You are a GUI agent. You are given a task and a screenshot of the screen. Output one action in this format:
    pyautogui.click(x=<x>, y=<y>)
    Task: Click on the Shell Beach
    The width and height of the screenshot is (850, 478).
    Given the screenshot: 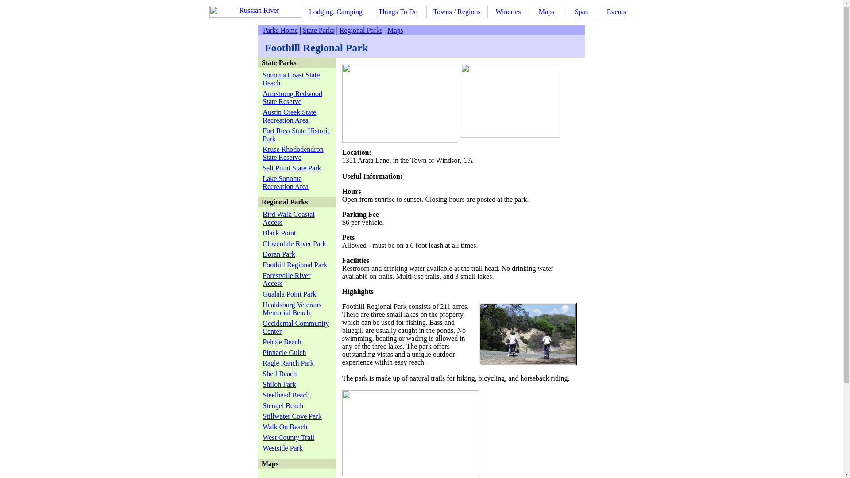 What is the action you would take?
    pyautogui.click(x=280, y=374)
    